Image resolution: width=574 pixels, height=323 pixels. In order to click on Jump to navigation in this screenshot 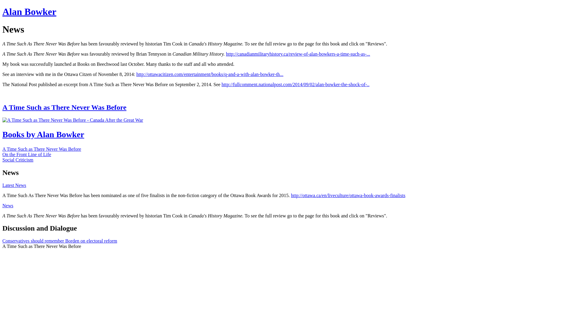, I will do `click(21, 7)`.